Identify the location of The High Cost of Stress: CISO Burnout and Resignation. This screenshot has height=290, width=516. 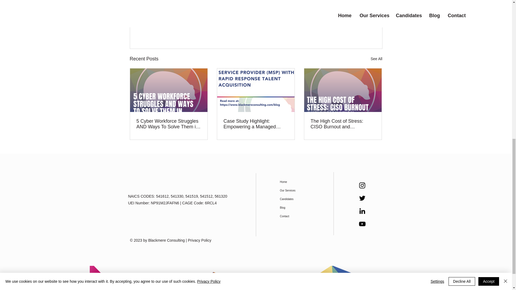
(343, 124).